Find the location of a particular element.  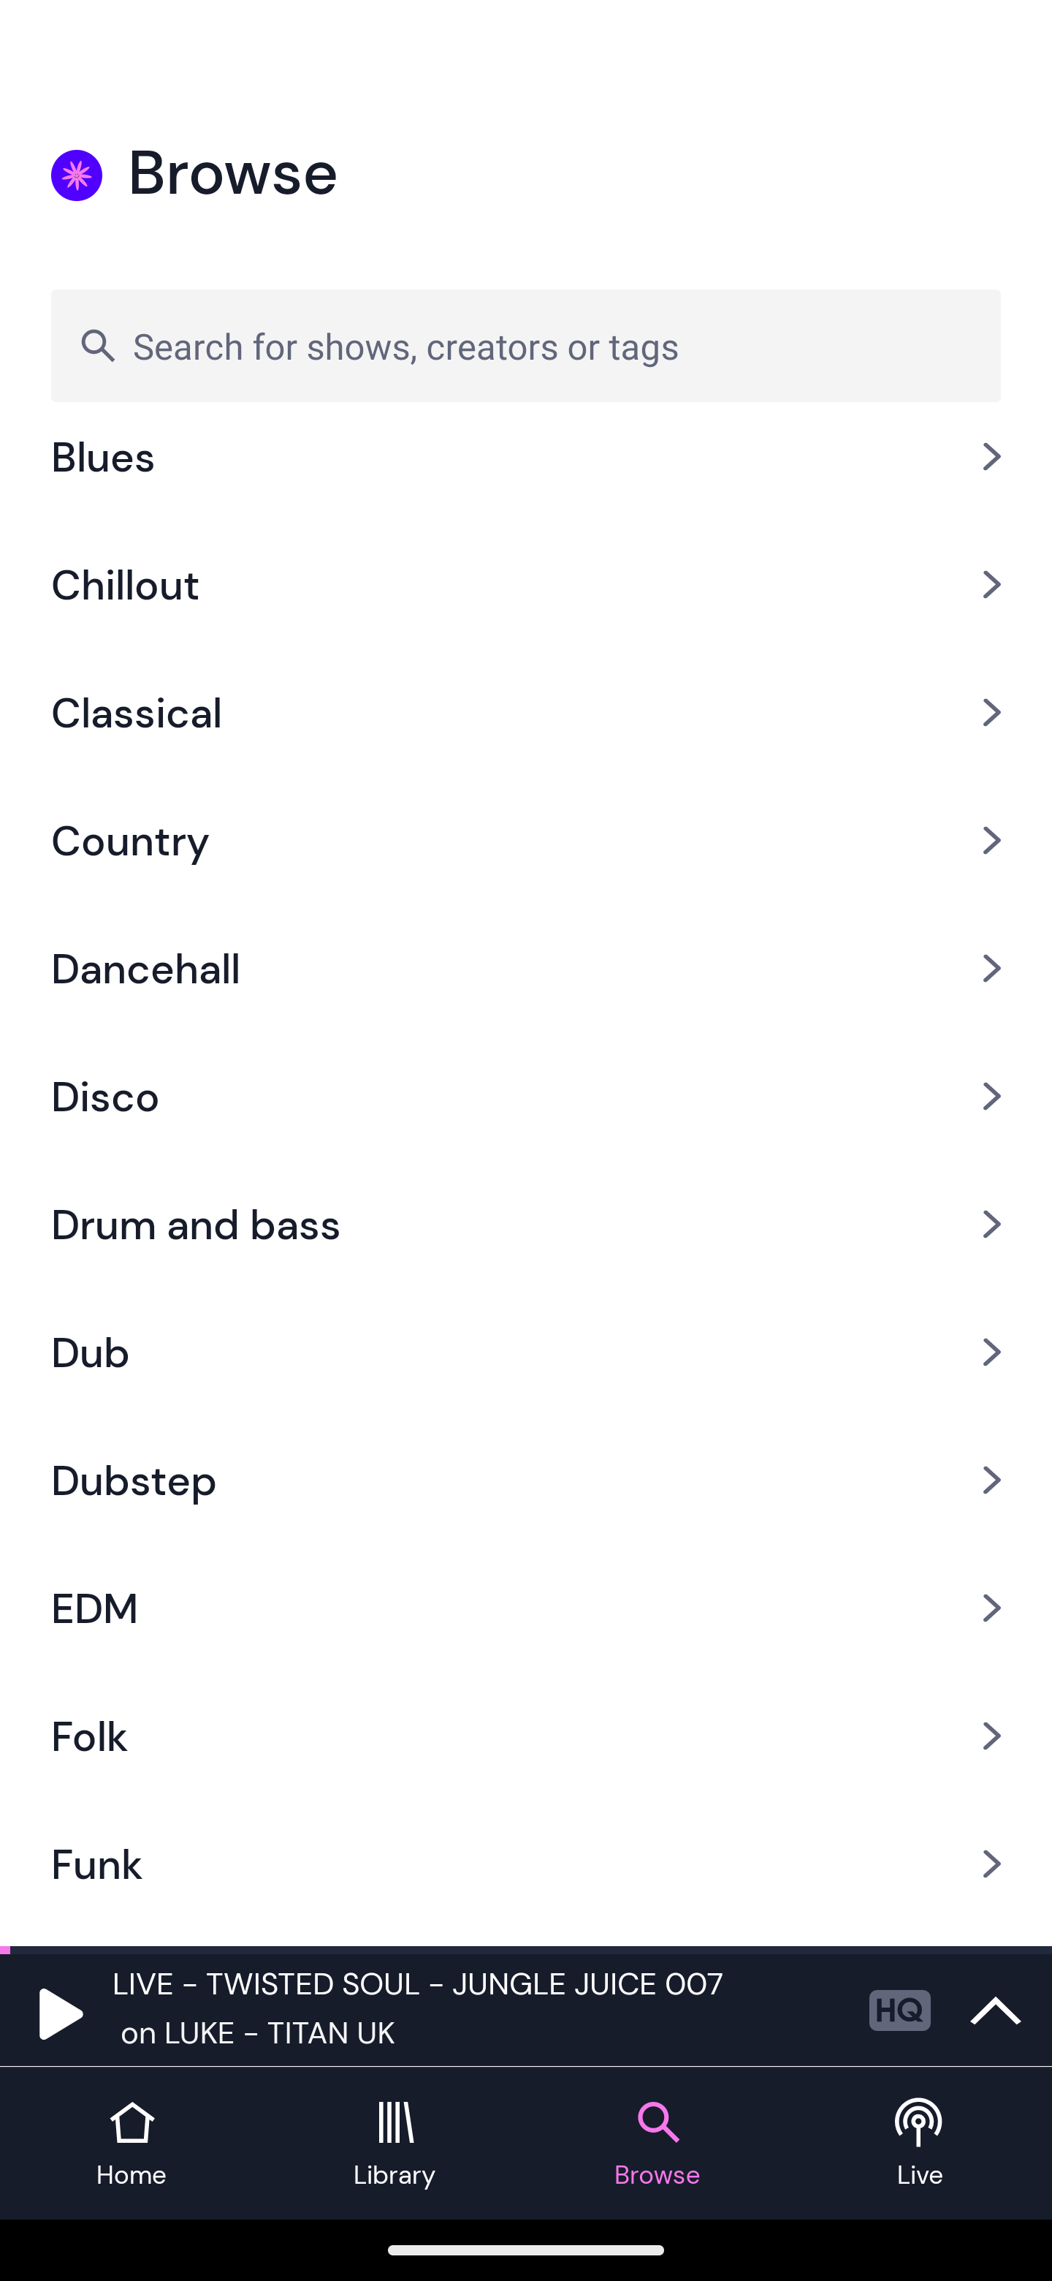

Funk is located at coordinates (526, 1863).